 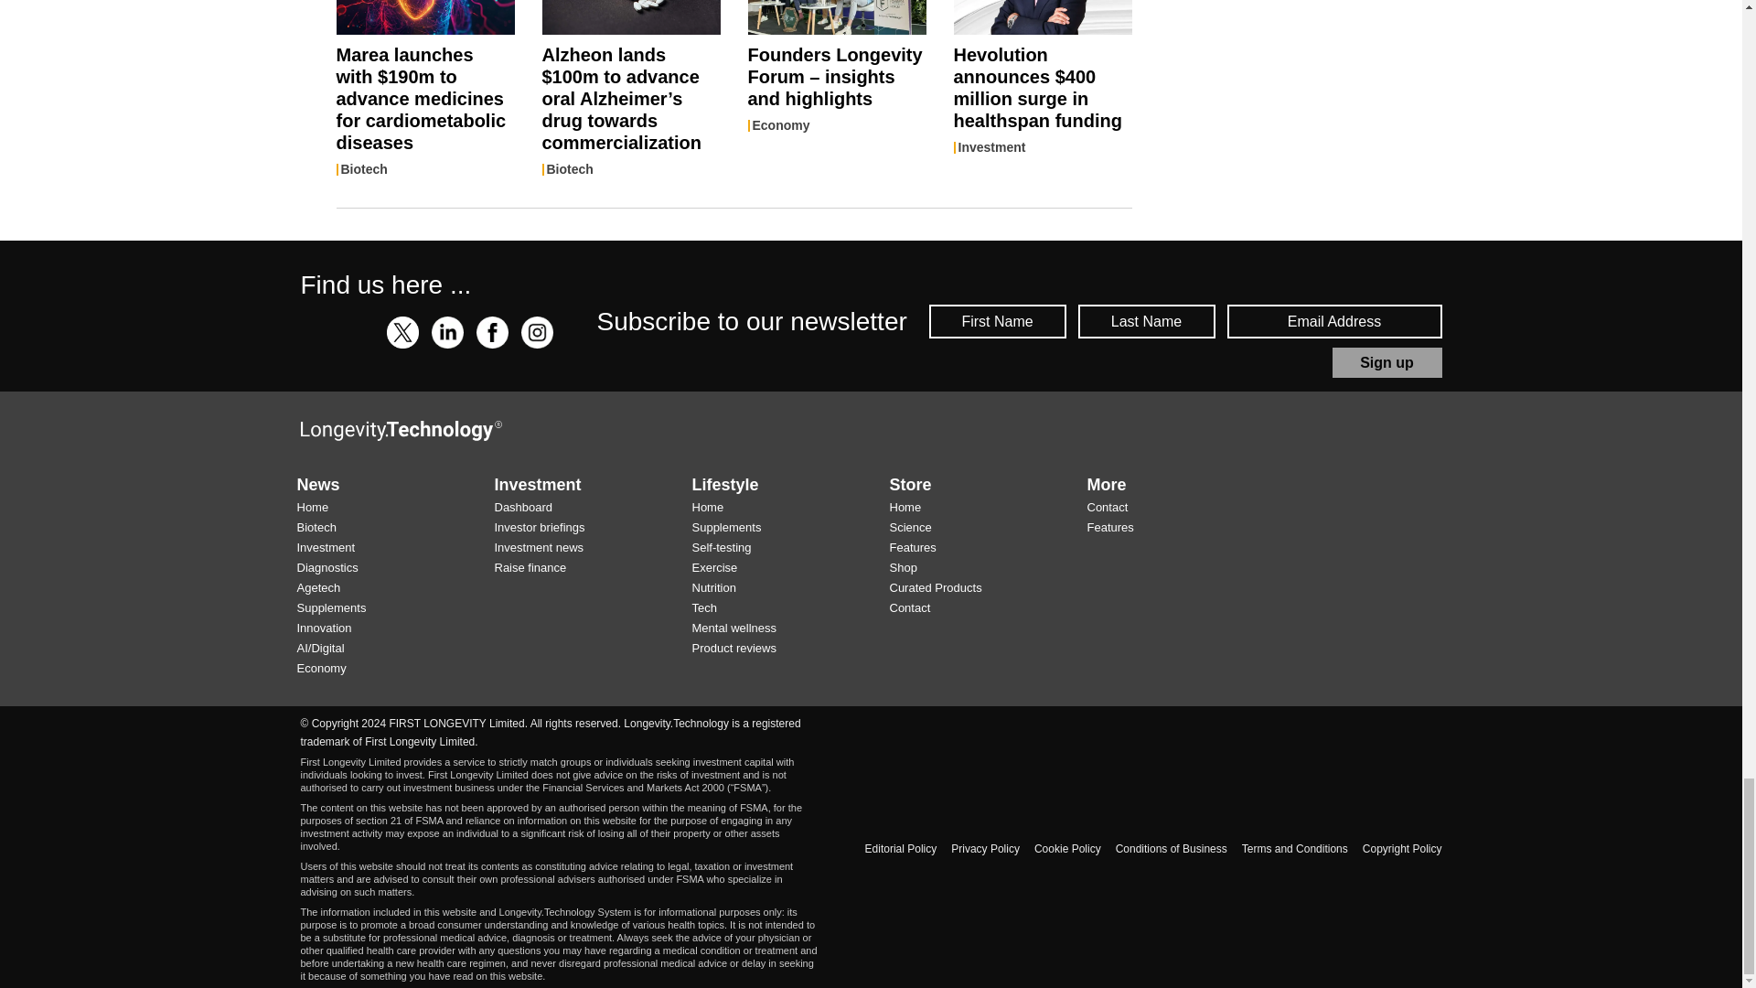 What do you see at coordinates (1387, 362) in the screenshot?
I see `Sign up` at bounding box center [1387, 362].